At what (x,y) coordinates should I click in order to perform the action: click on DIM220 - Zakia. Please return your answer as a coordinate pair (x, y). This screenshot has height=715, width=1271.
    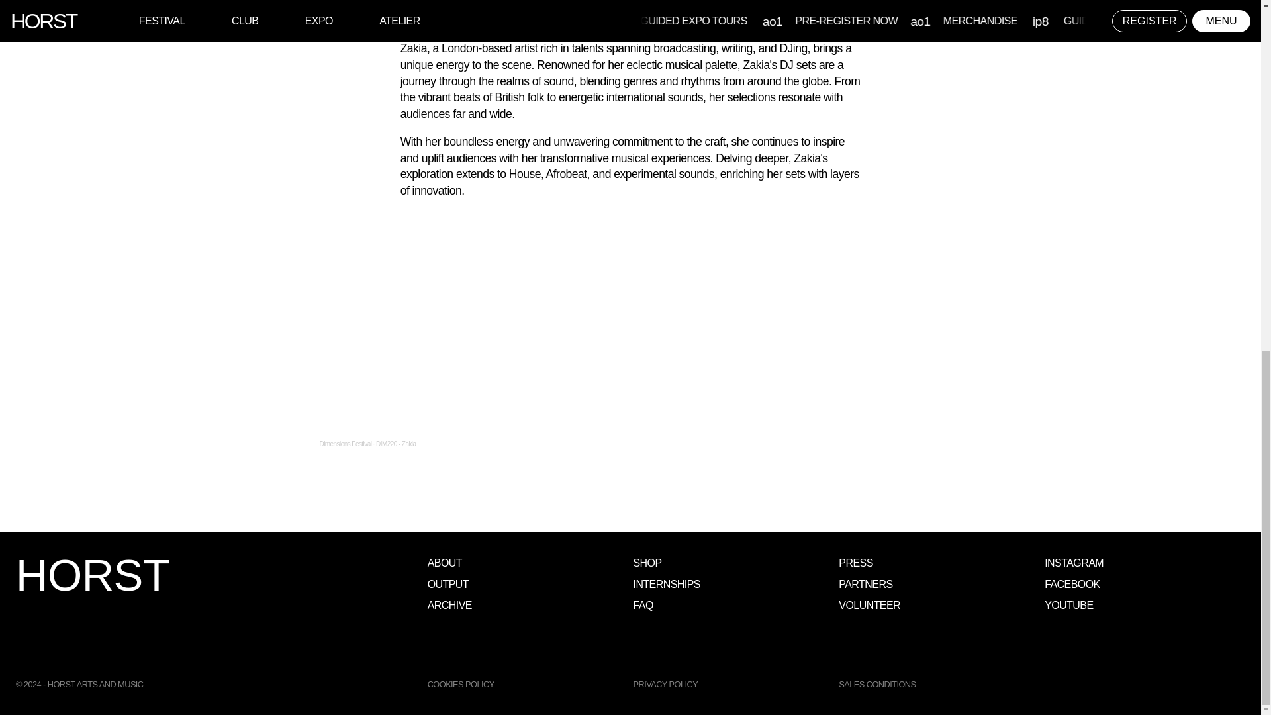
    Looking at the image, I should click on (396, 444).